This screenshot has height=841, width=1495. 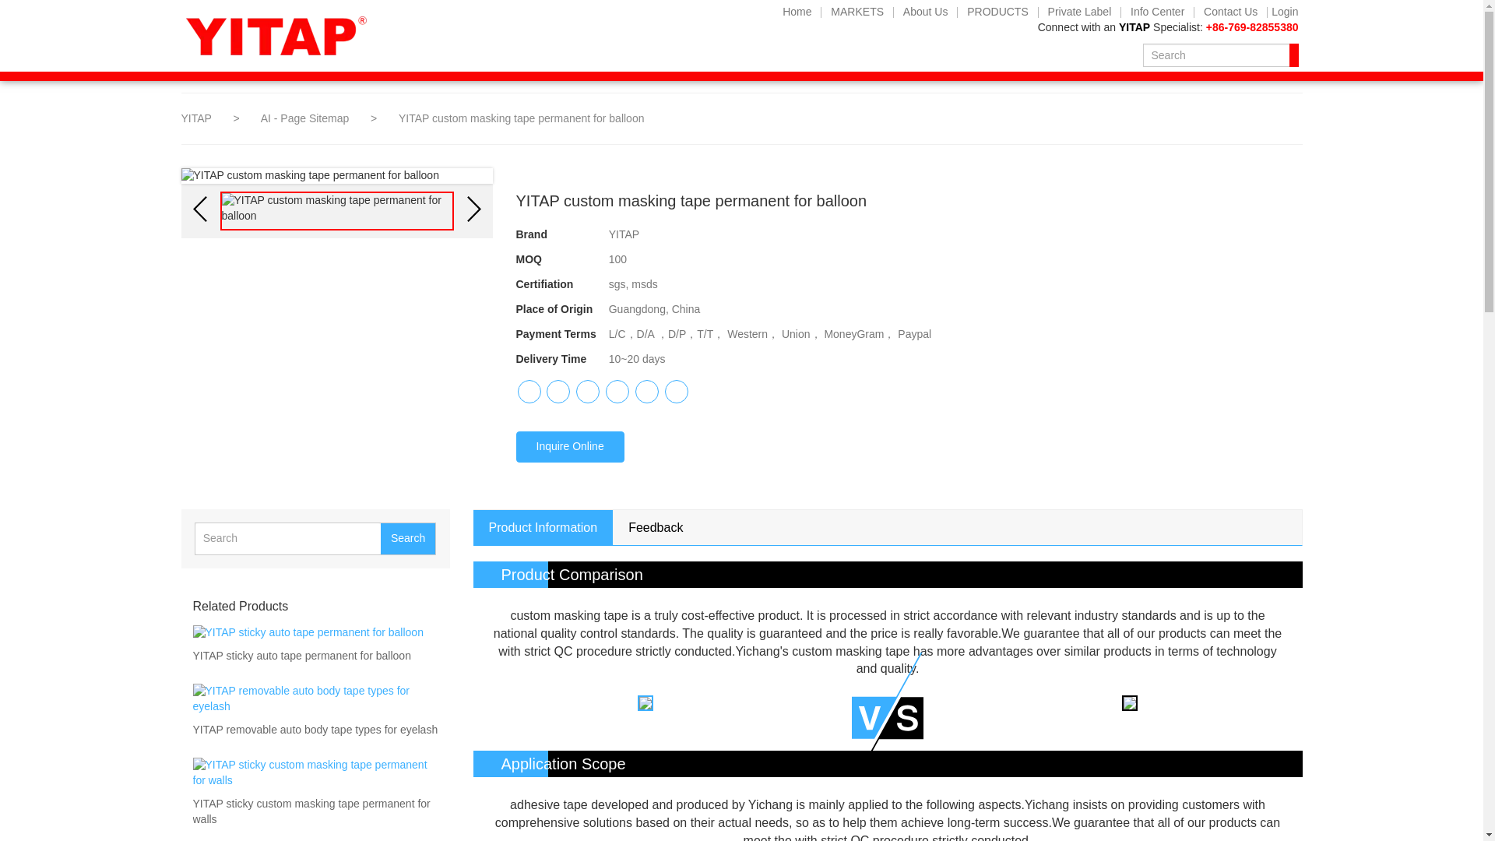 I want to click on Info Center, so click(x=1157, y=11).